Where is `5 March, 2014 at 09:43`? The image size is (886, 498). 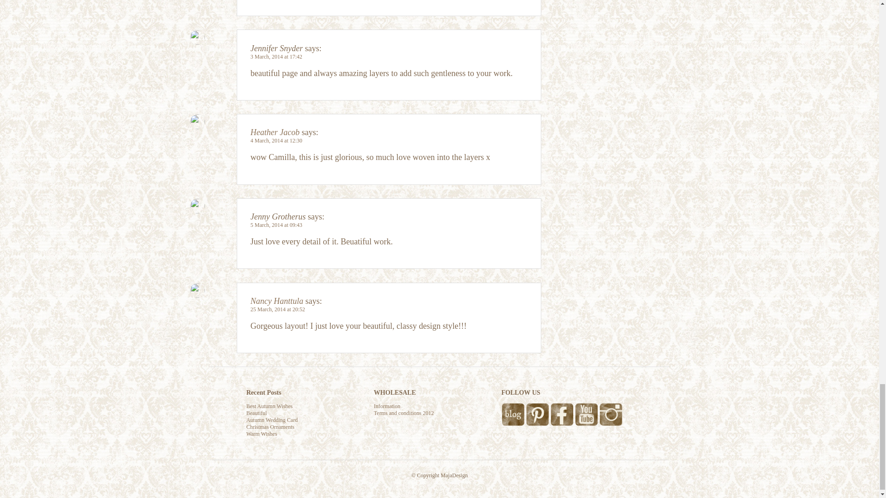 5 March, 2014 at 09:43 is located at coordinates (276, 225).